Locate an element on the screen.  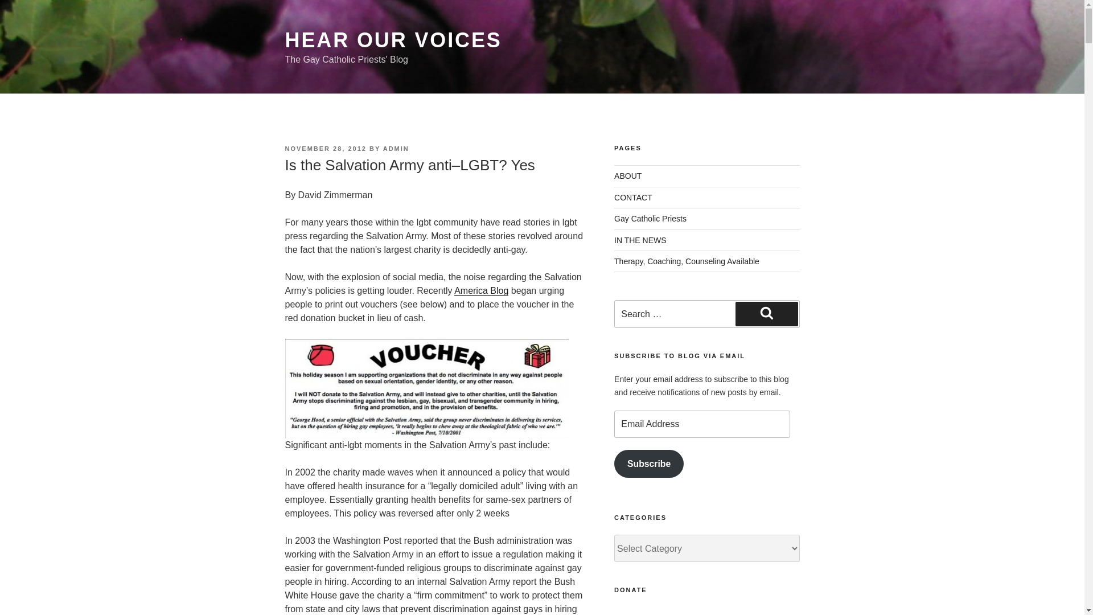
voucher is located at coordinates (427, 388).